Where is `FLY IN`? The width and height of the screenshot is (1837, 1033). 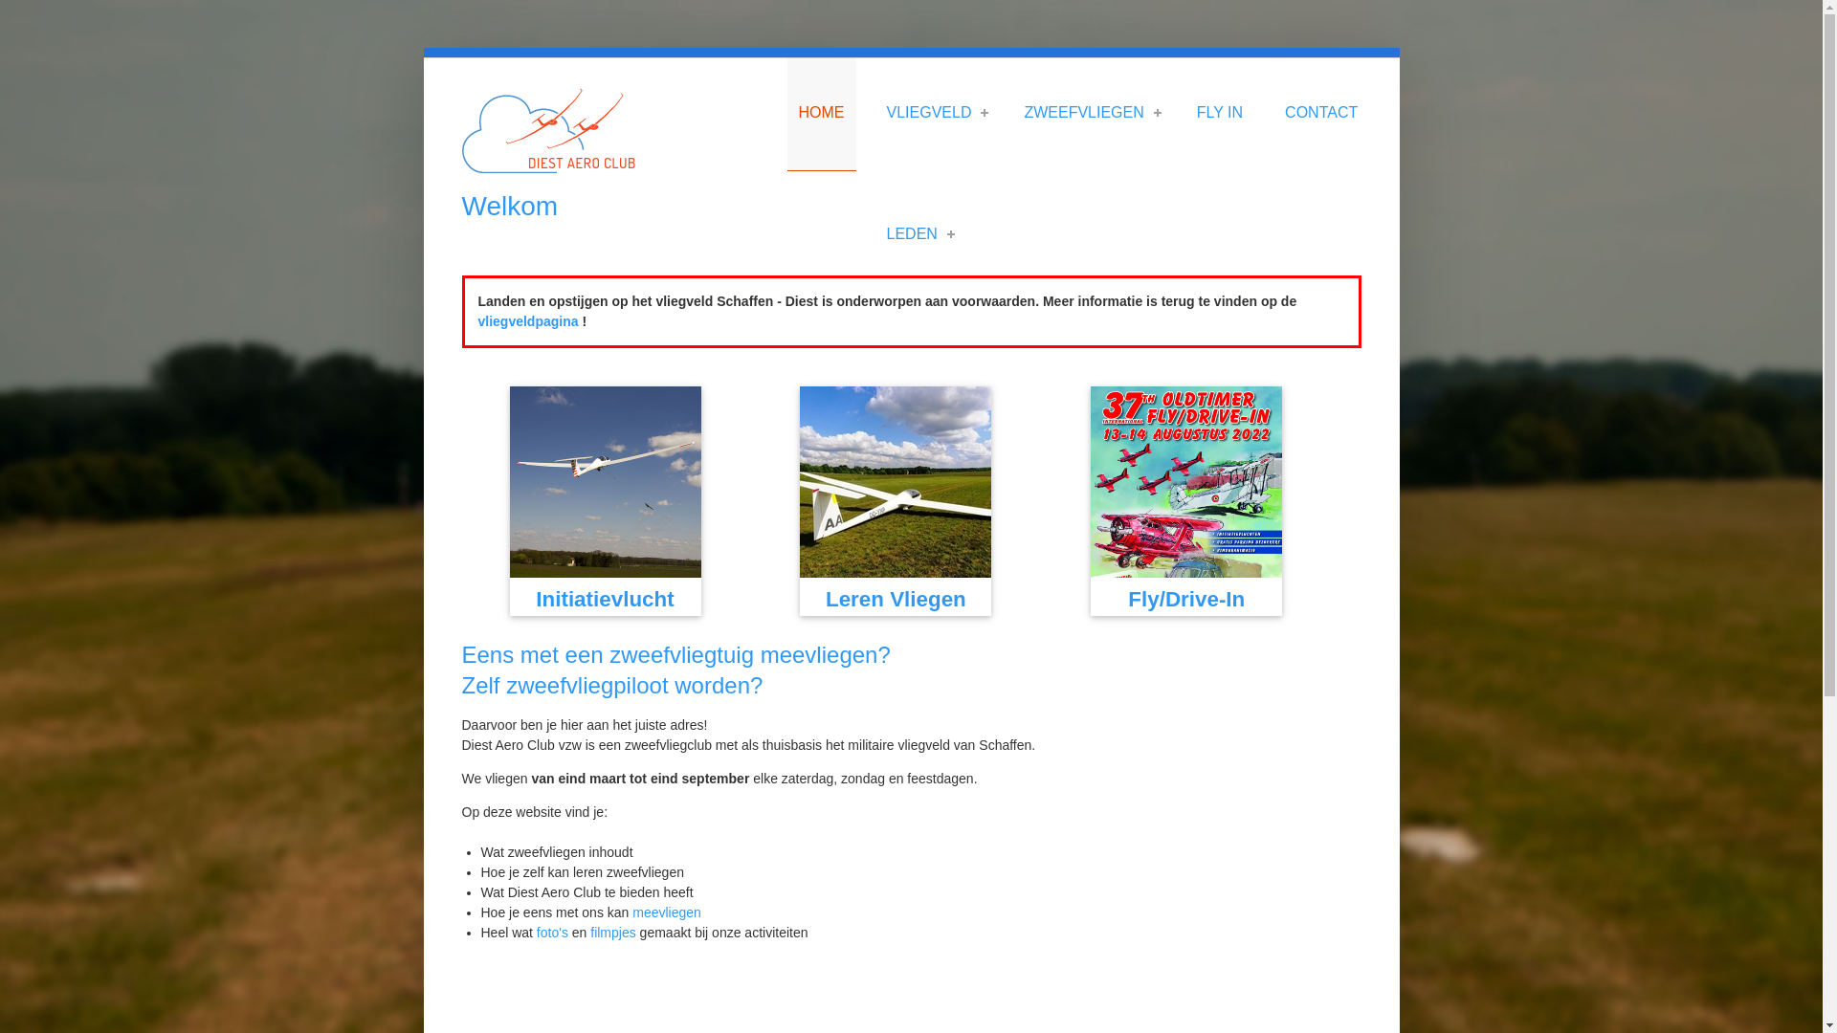
FLY IN is located at coordinates (1220, 115).